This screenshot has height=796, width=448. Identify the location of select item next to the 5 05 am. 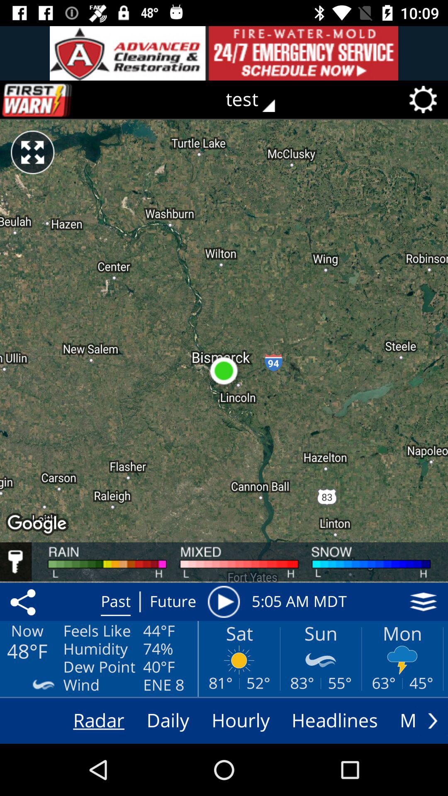
(423, 602).